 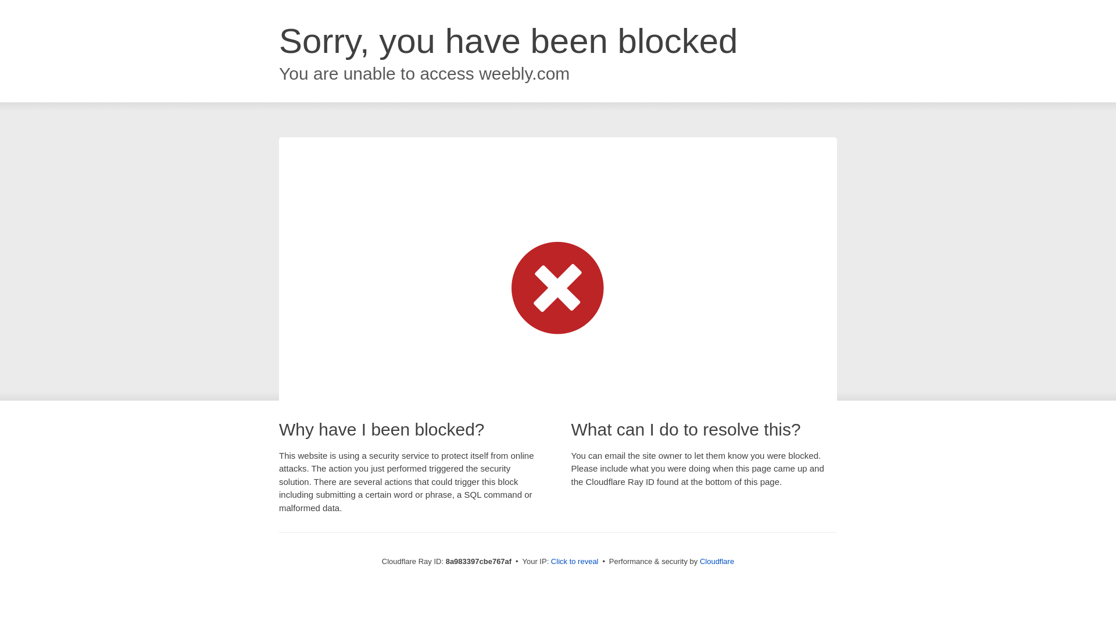 What do you see at coordinates (717, 561) in the screenshot?
I see `Cloudflare` at bounding box center [717, 561].